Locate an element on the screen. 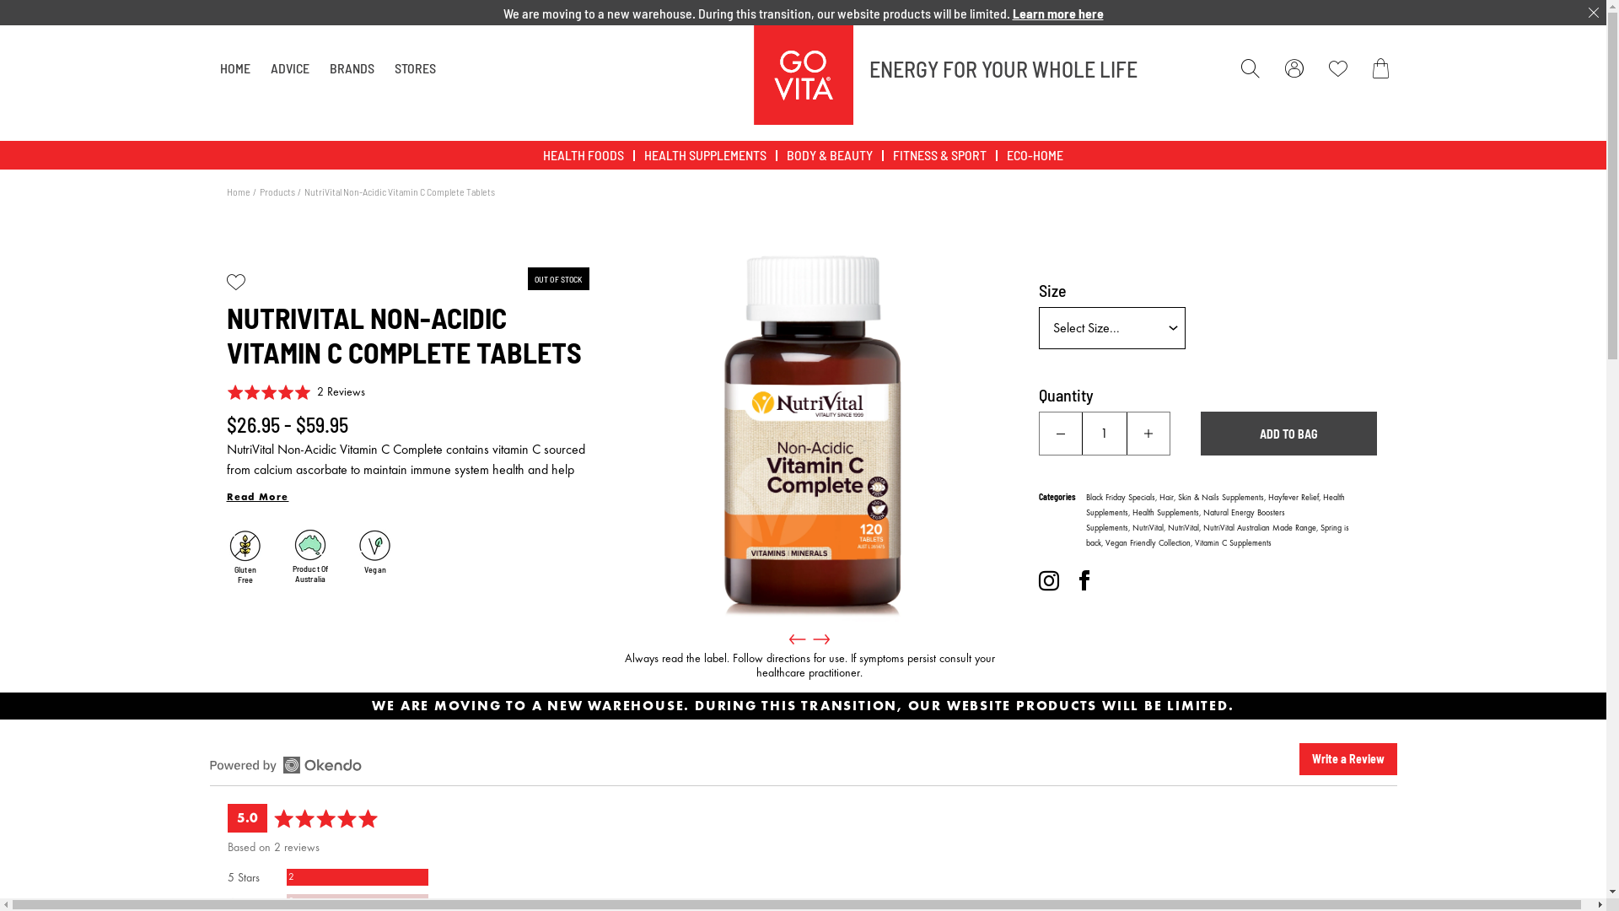 This screenshot has width=1619, height=911. Vegan Friendly Collection,  is located at coordinates (1149, 543).